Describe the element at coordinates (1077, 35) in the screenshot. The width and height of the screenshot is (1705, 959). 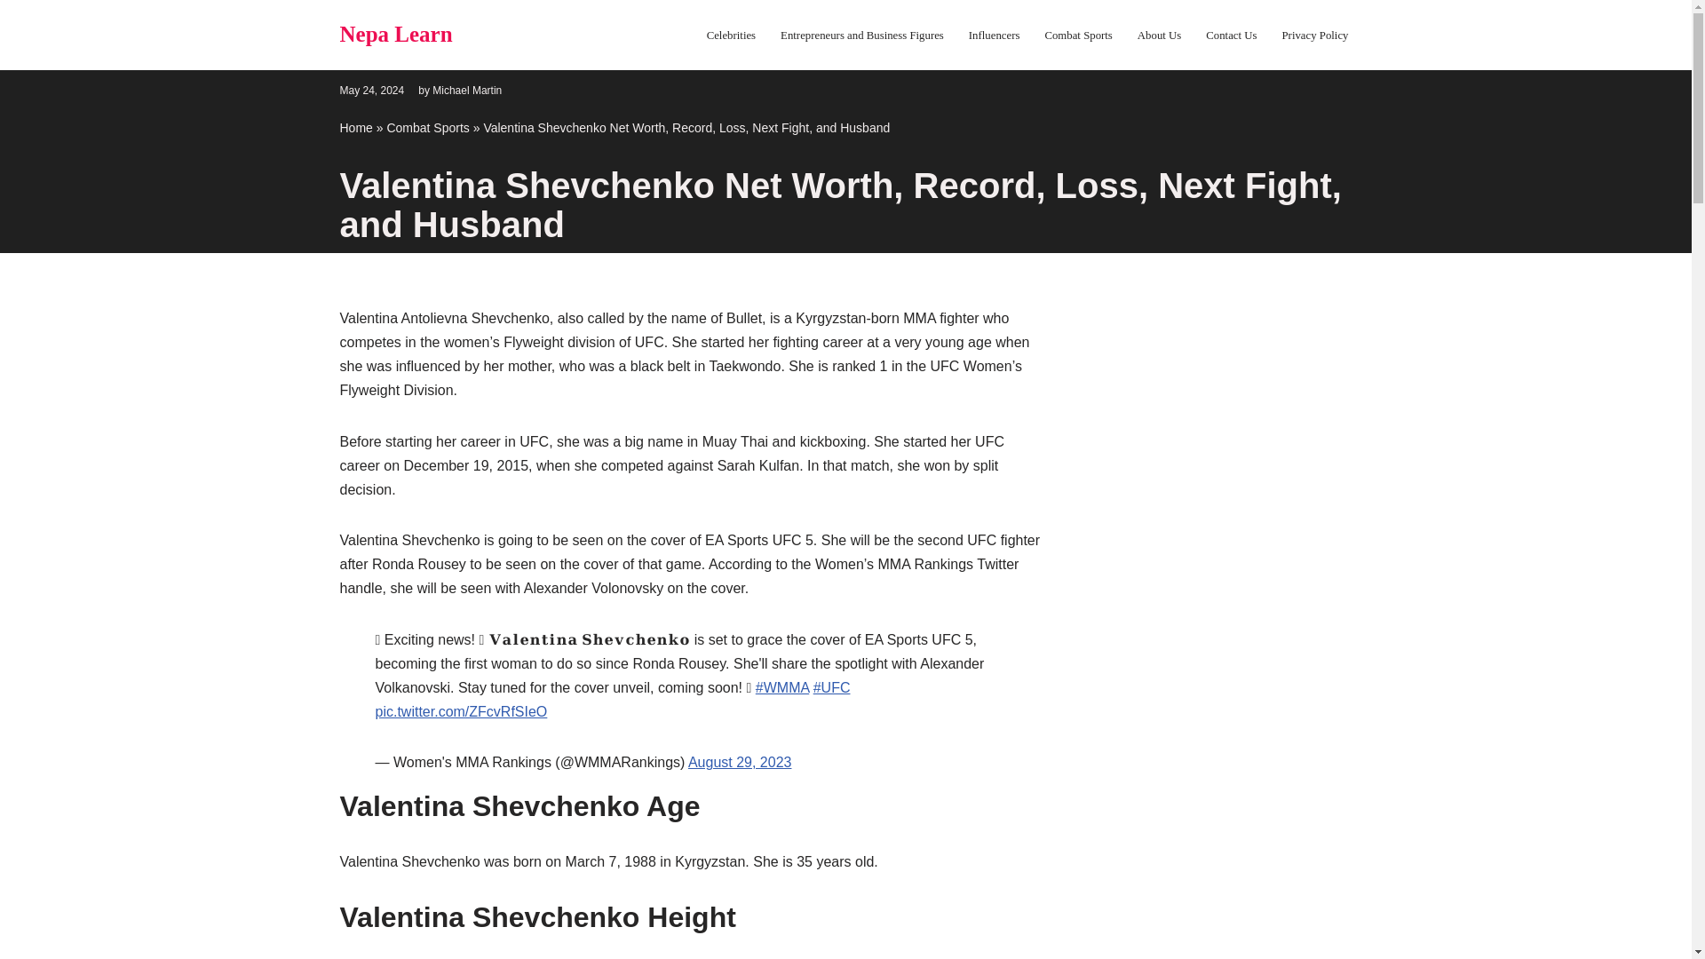
I see `Combat Sports` at that location.